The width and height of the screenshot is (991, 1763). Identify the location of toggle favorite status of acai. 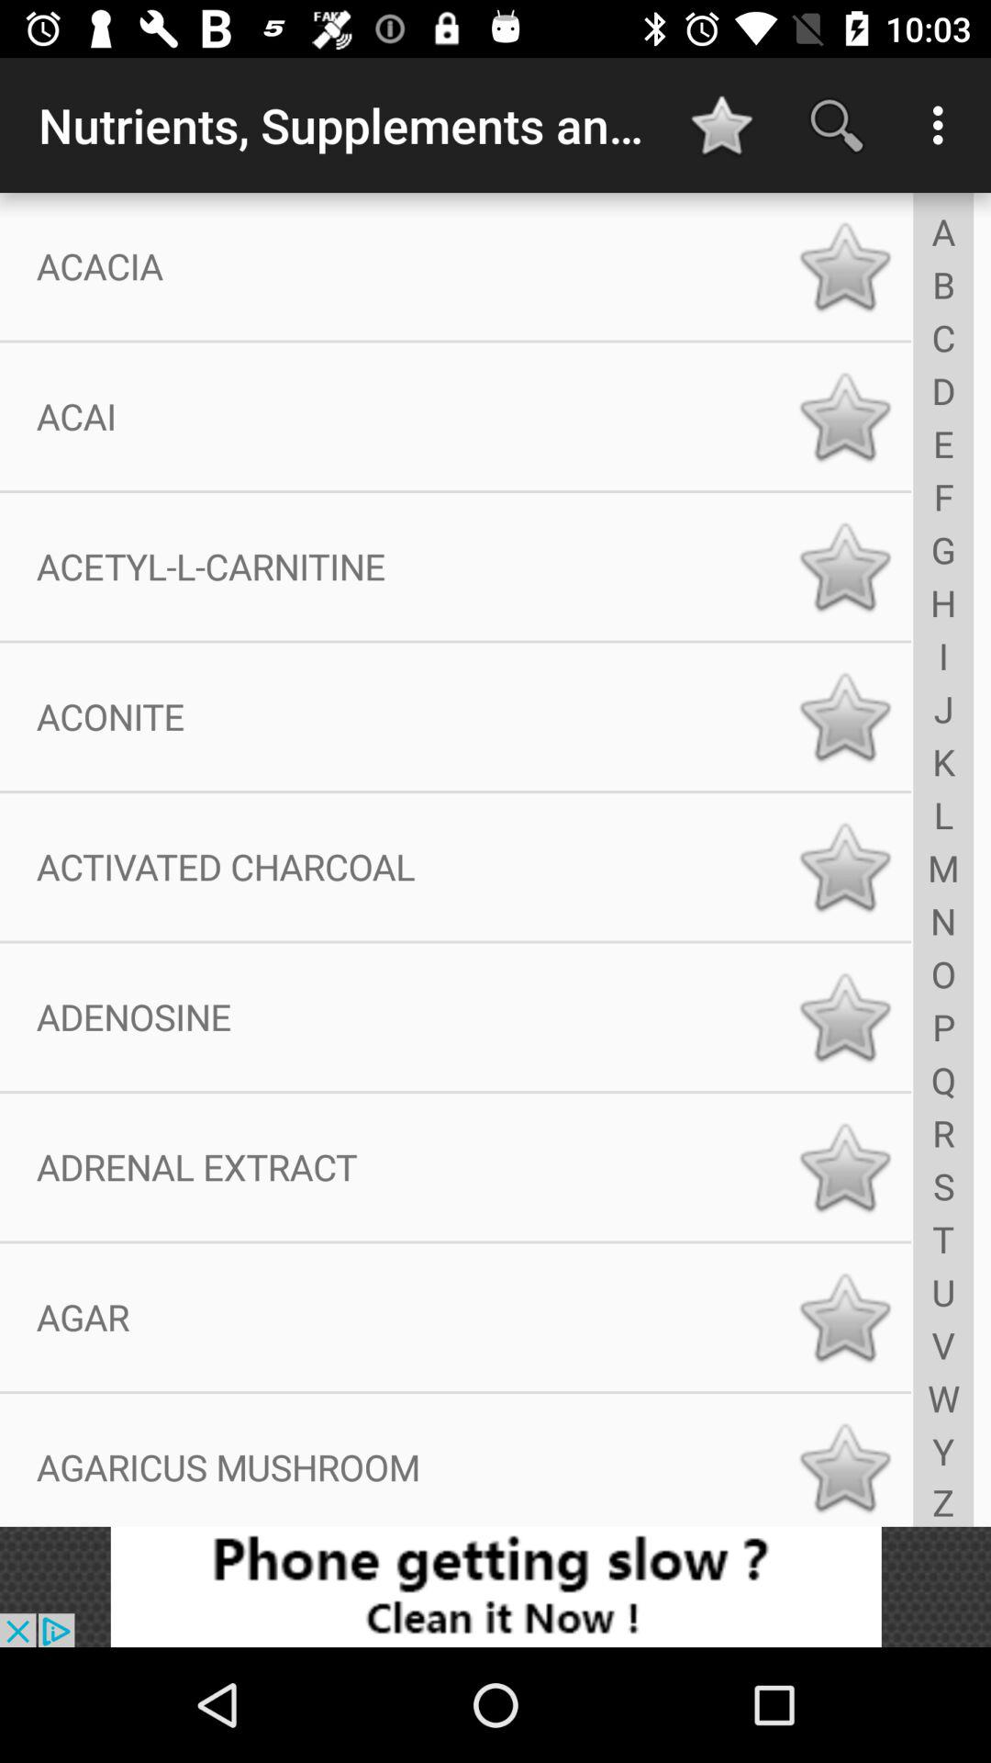
(844, 417).